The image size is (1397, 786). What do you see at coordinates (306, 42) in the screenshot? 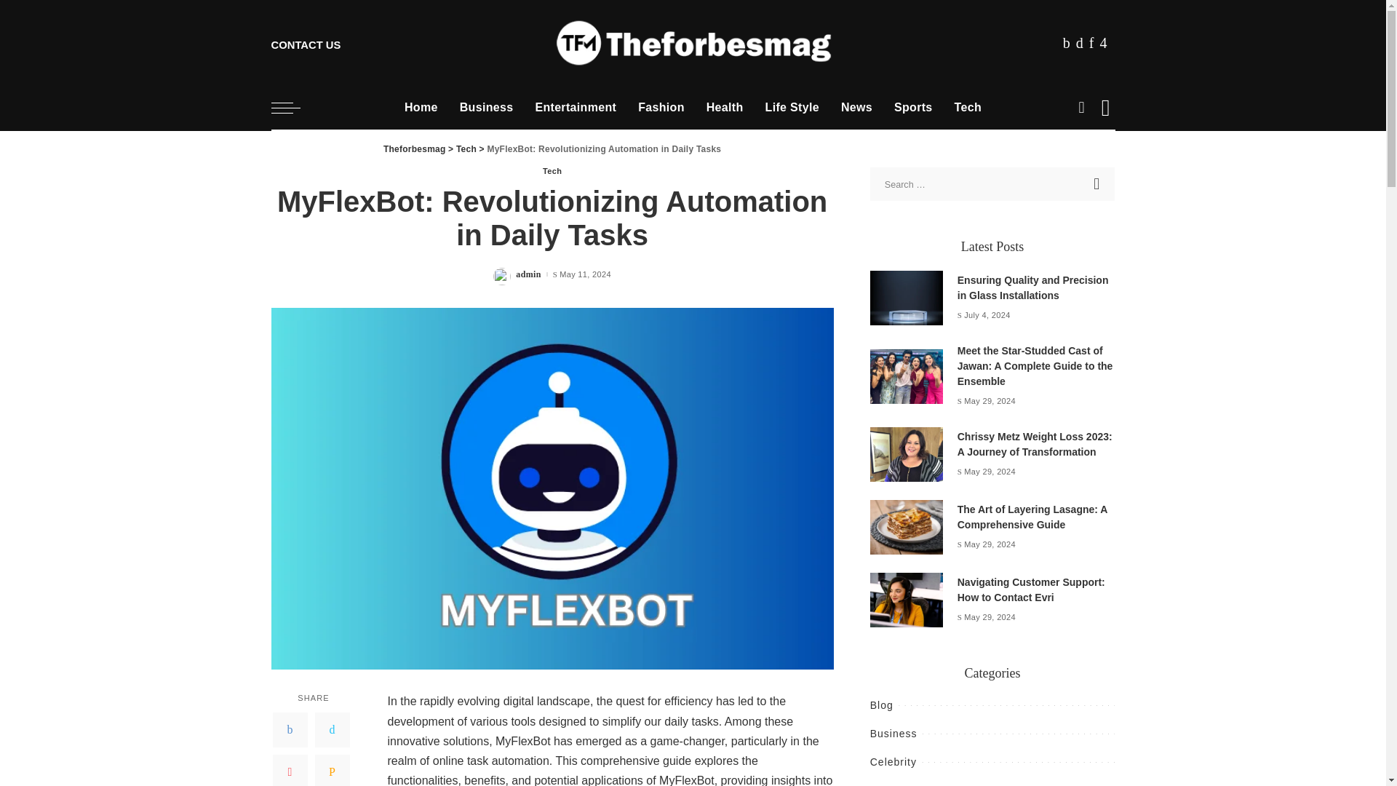
I see `CONTACT US` at bounding box center [306, 42].